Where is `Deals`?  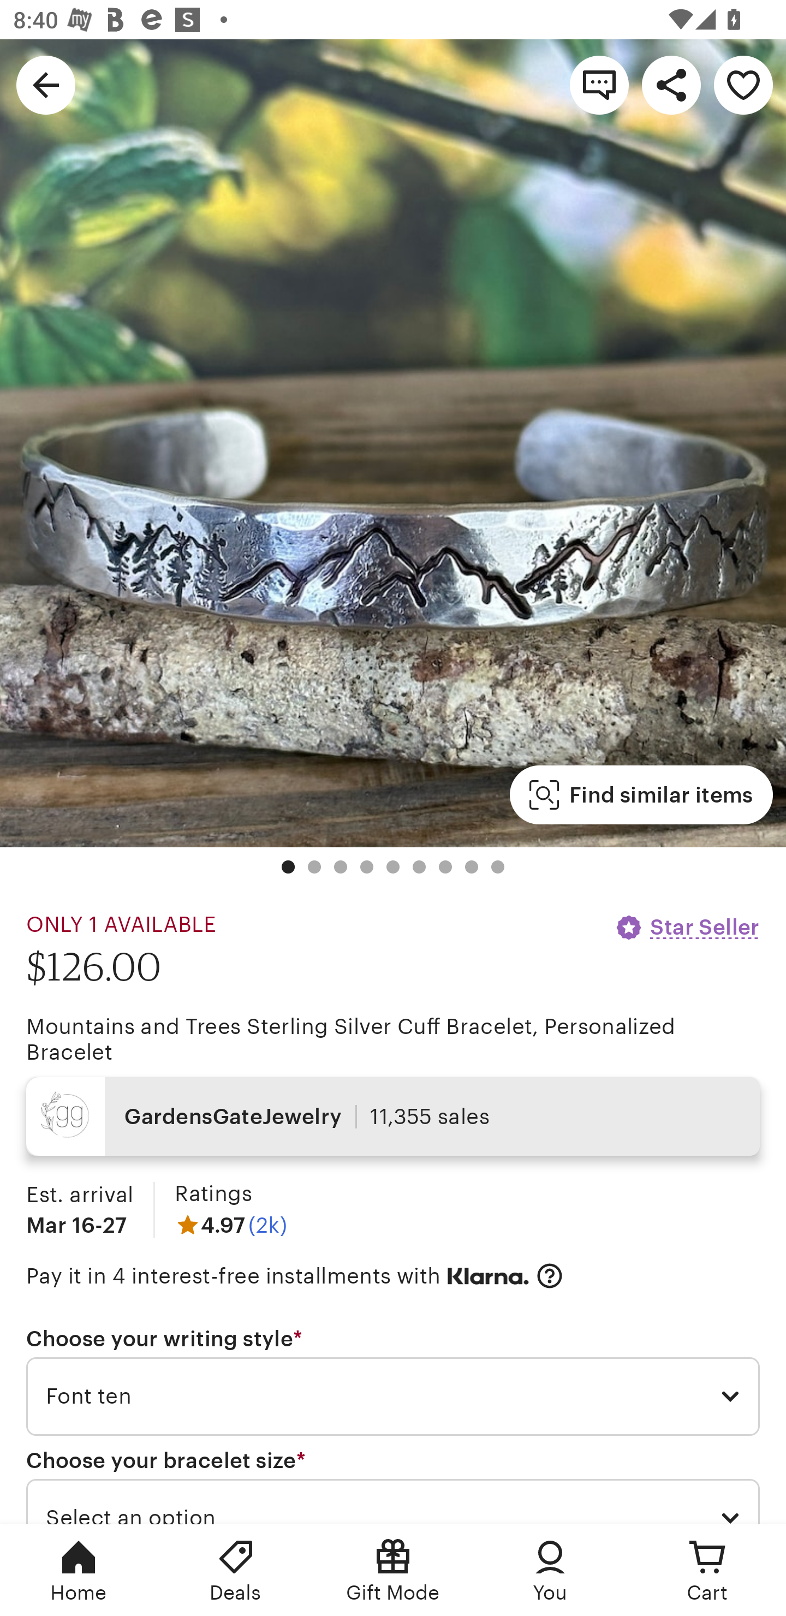 Deals is located at coordinates (236, 1570).